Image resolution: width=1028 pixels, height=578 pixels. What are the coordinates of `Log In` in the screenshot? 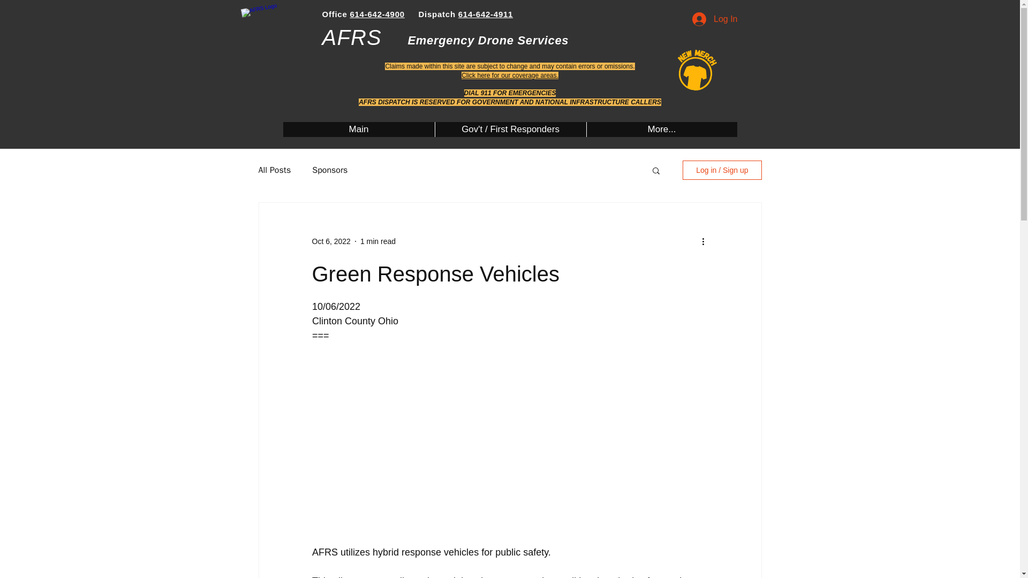 It's located at (714, 19).